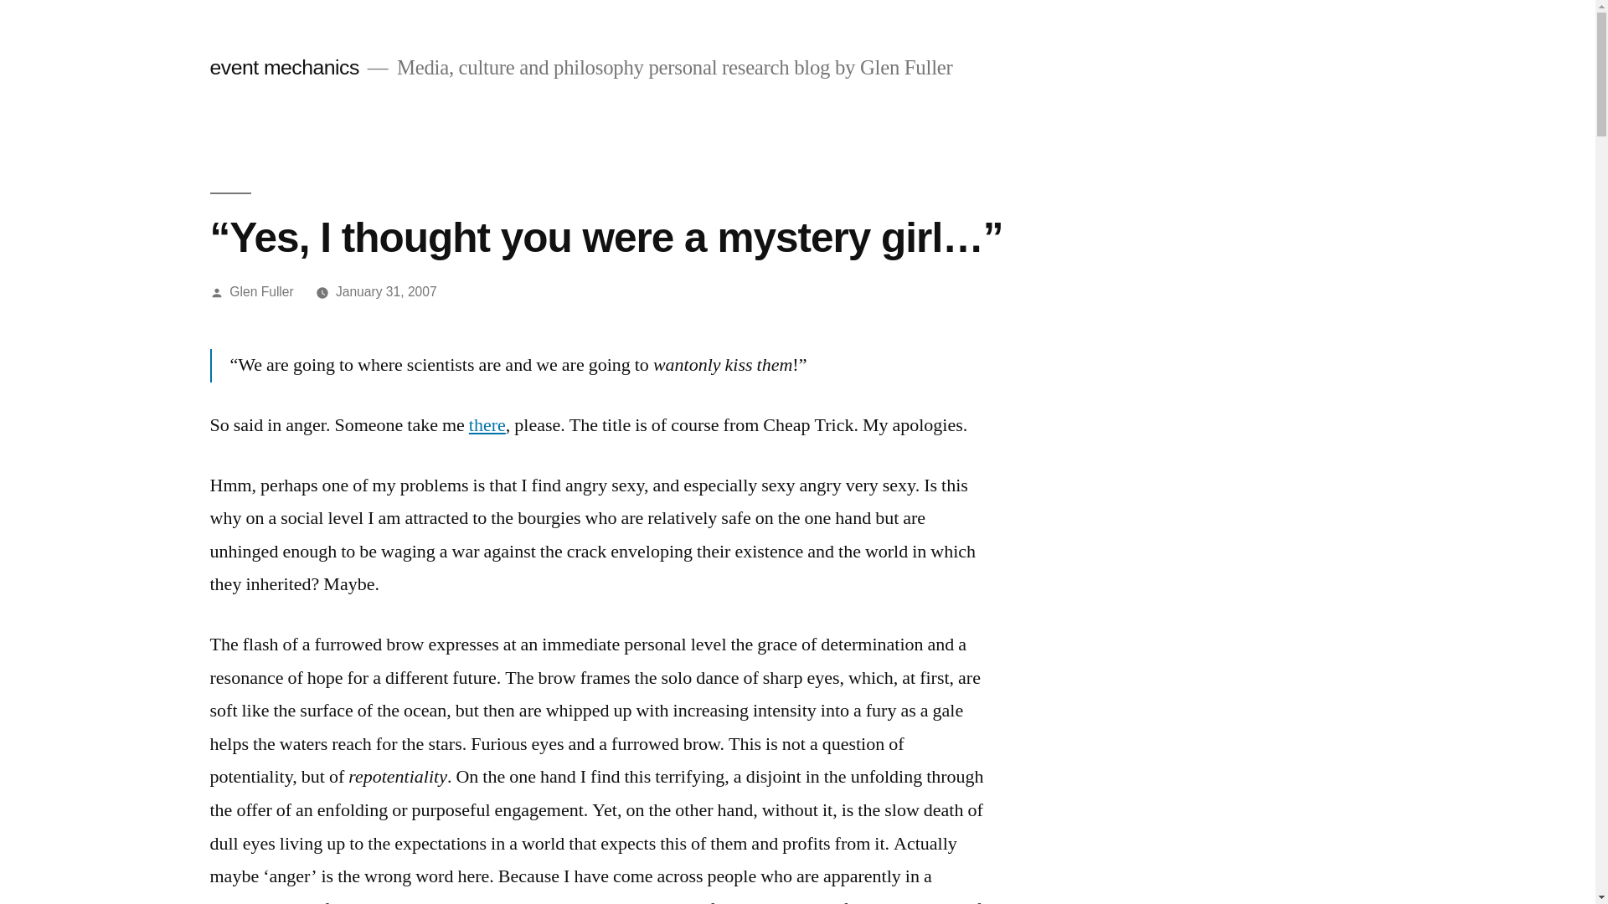  Describe the element at coordinates (284, 67) in the screenshot. I see `event mechanics` at that location.